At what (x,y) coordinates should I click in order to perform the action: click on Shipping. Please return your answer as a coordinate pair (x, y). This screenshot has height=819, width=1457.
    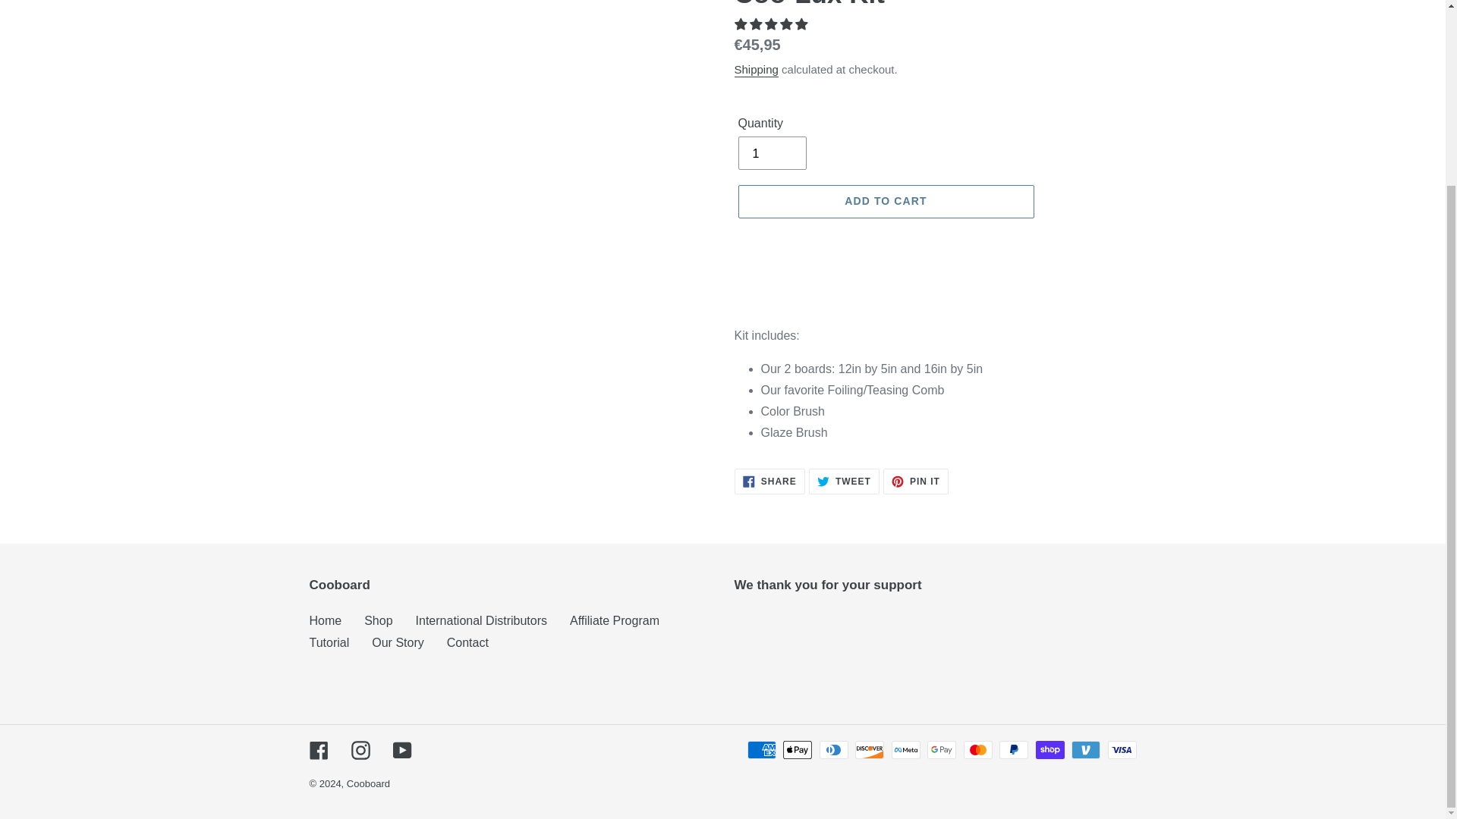
    Looking at the image, I should click on (481, 620).